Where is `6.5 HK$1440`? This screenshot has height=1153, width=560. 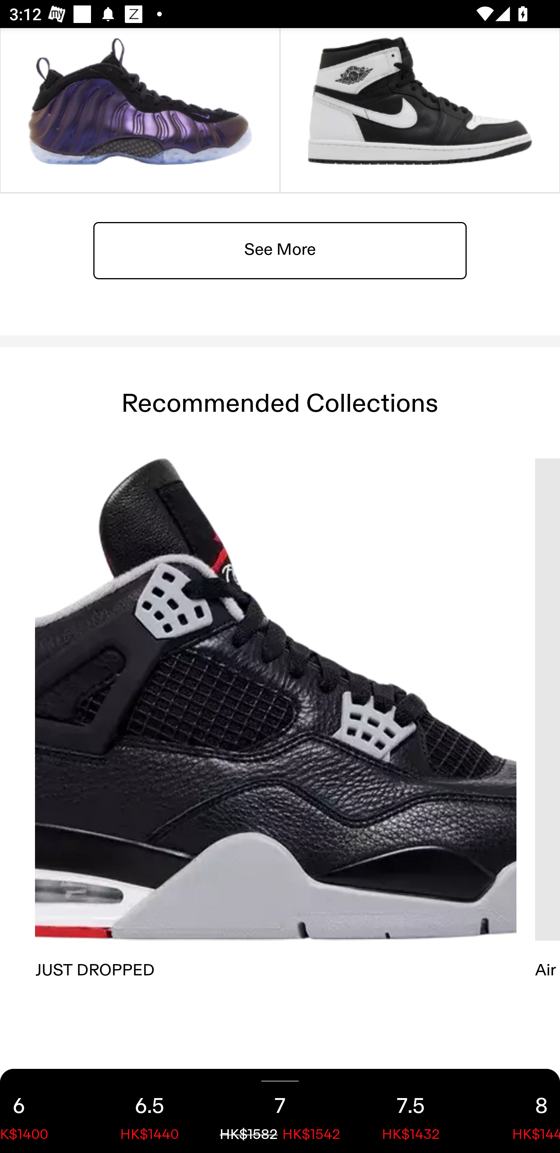 6.5 HK$1440 is located at coordinates (149, 1111).